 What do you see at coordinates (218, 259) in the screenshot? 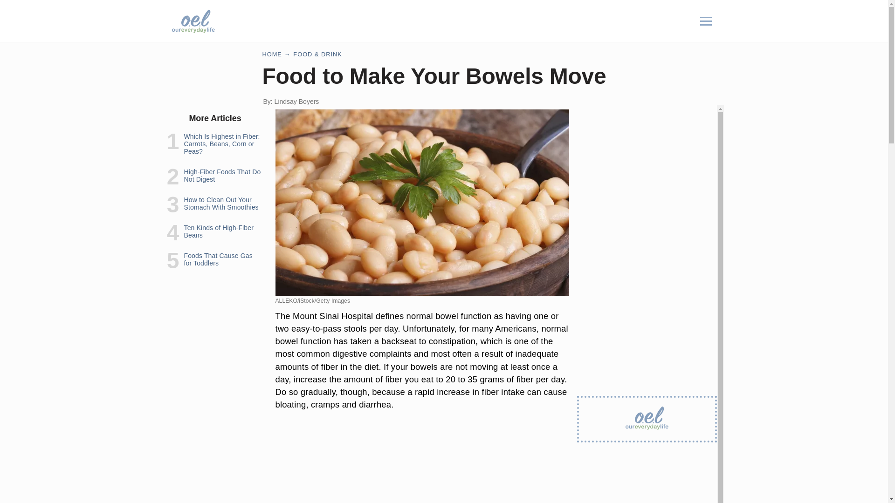
I see `Foods That Cause Gas for Toddlers` at bounding box center [218, 259].